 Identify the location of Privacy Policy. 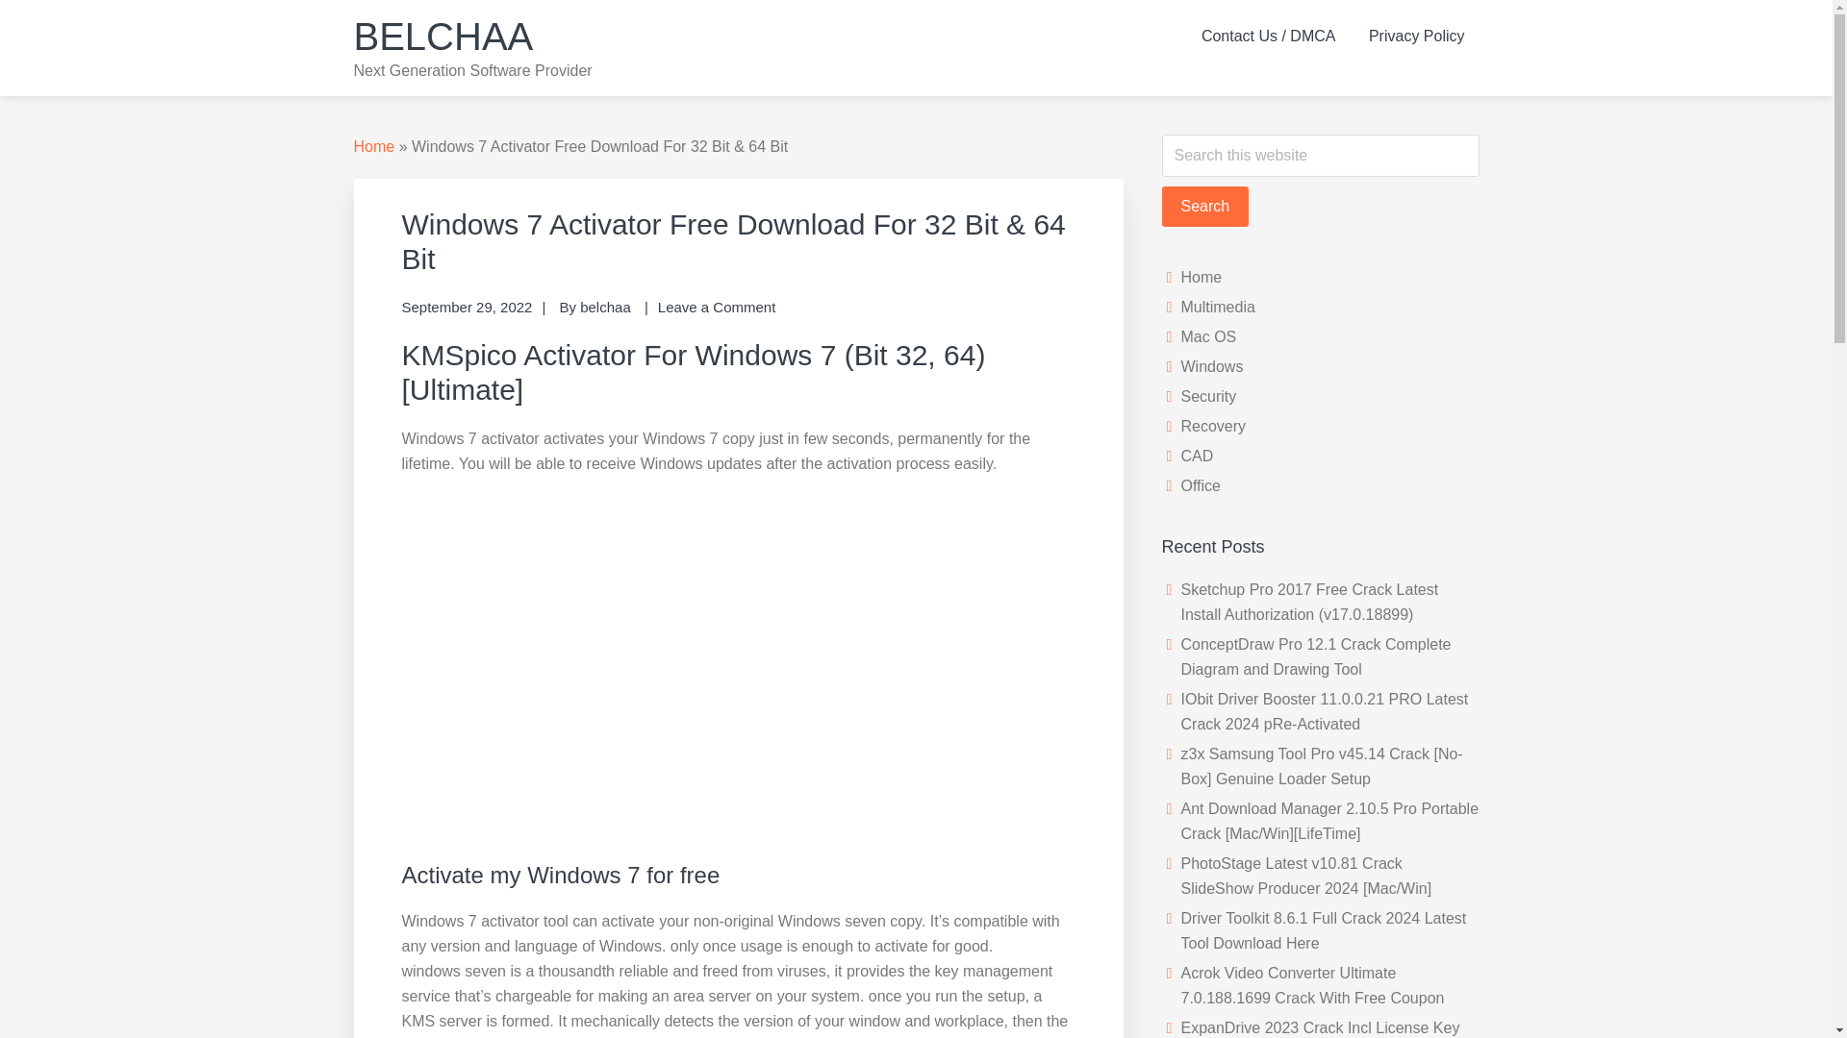
(1416, 37).